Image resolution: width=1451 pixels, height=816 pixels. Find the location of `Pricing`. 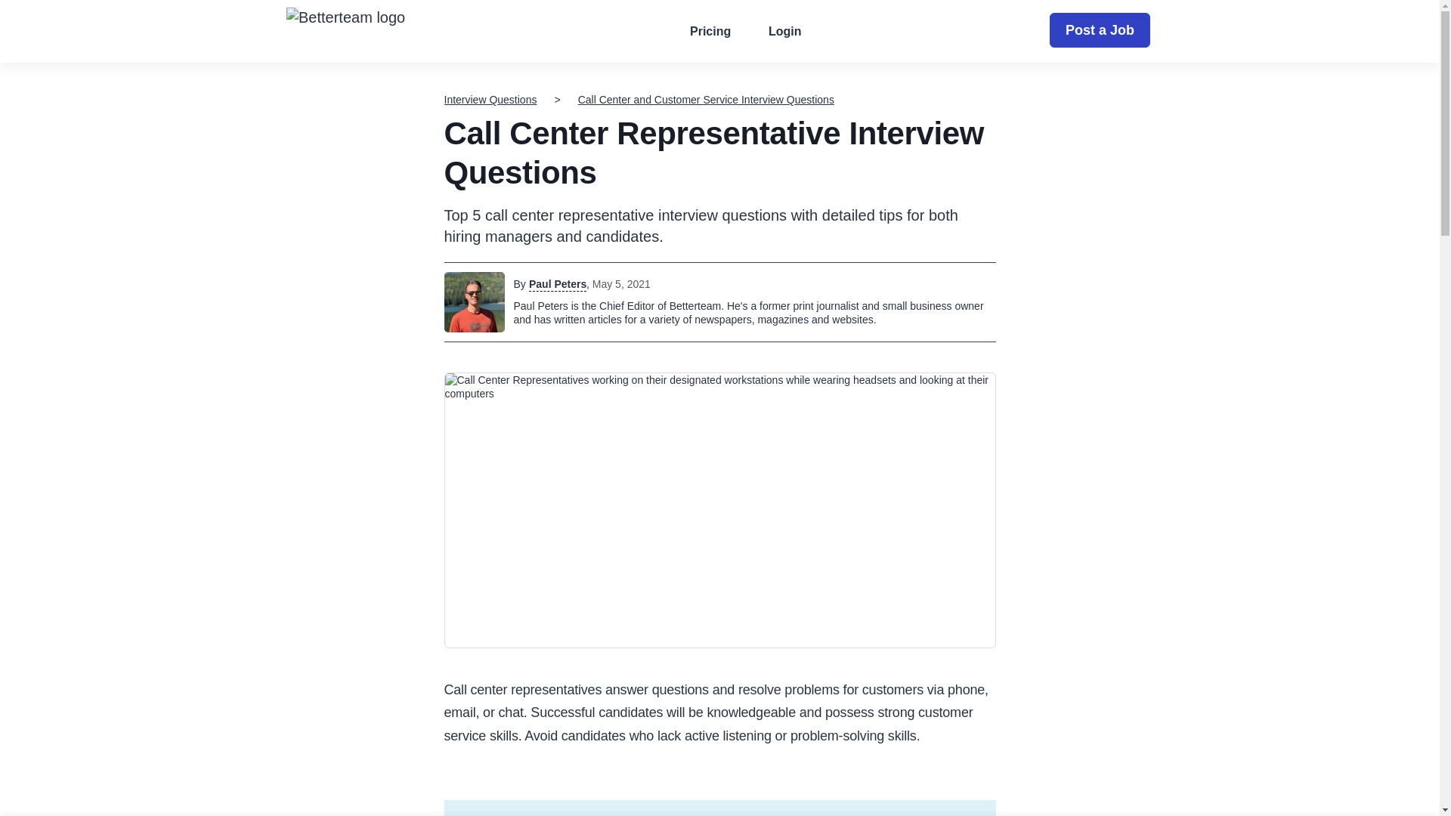

Pricing is located at coordinates (710, 32).